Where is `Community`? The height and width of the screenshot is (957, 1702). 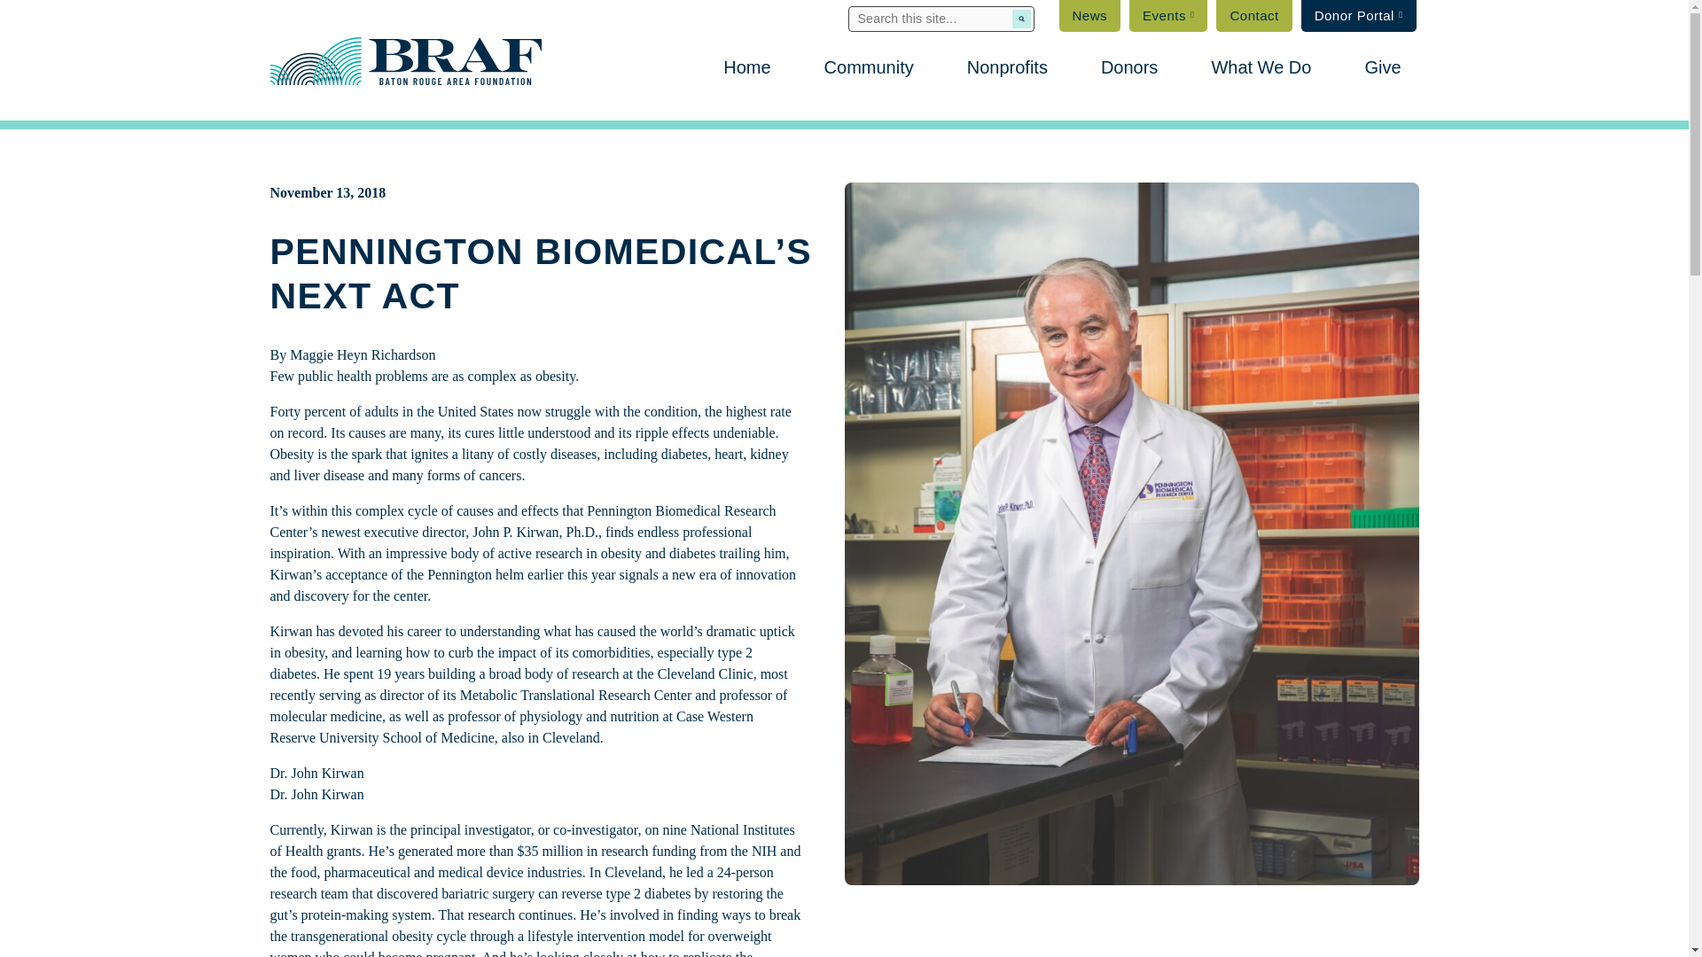
Community is located at coordinates (869, 67).